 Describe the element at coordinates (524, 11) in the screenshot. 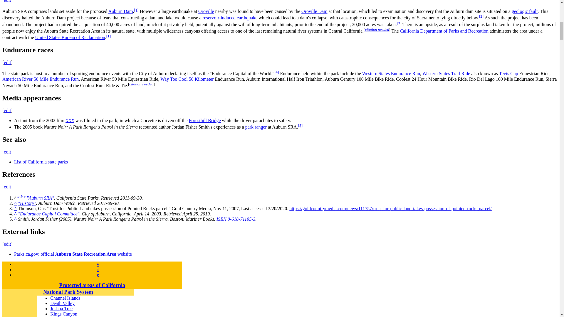

I see `geologic fault` at that location.